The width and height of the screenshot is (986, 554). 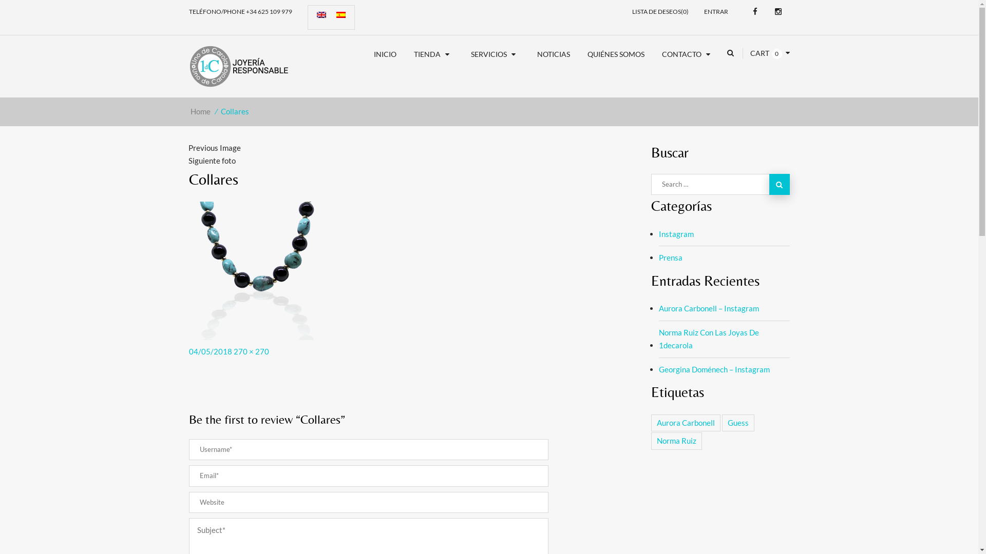 I want to click on INICIO, so click(x=385, y=54).